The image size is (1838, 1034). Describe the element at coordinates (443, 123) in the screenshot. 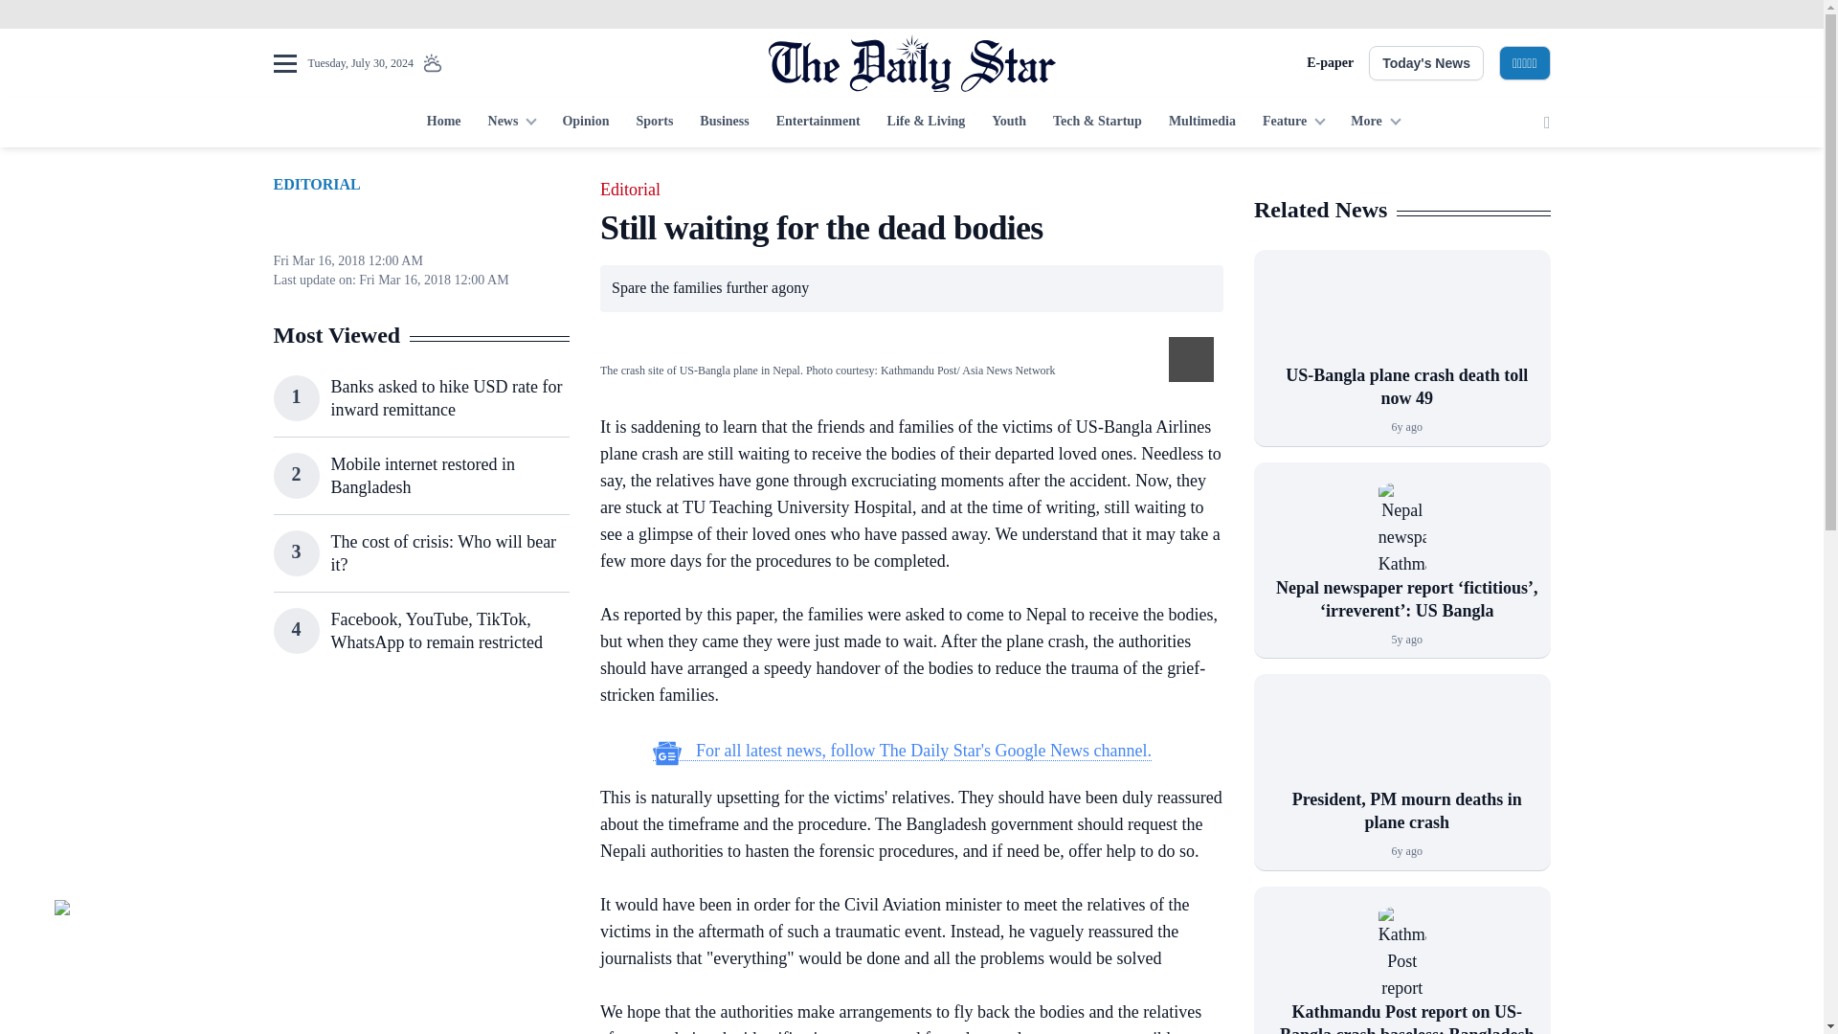

I see `Home` at that location.